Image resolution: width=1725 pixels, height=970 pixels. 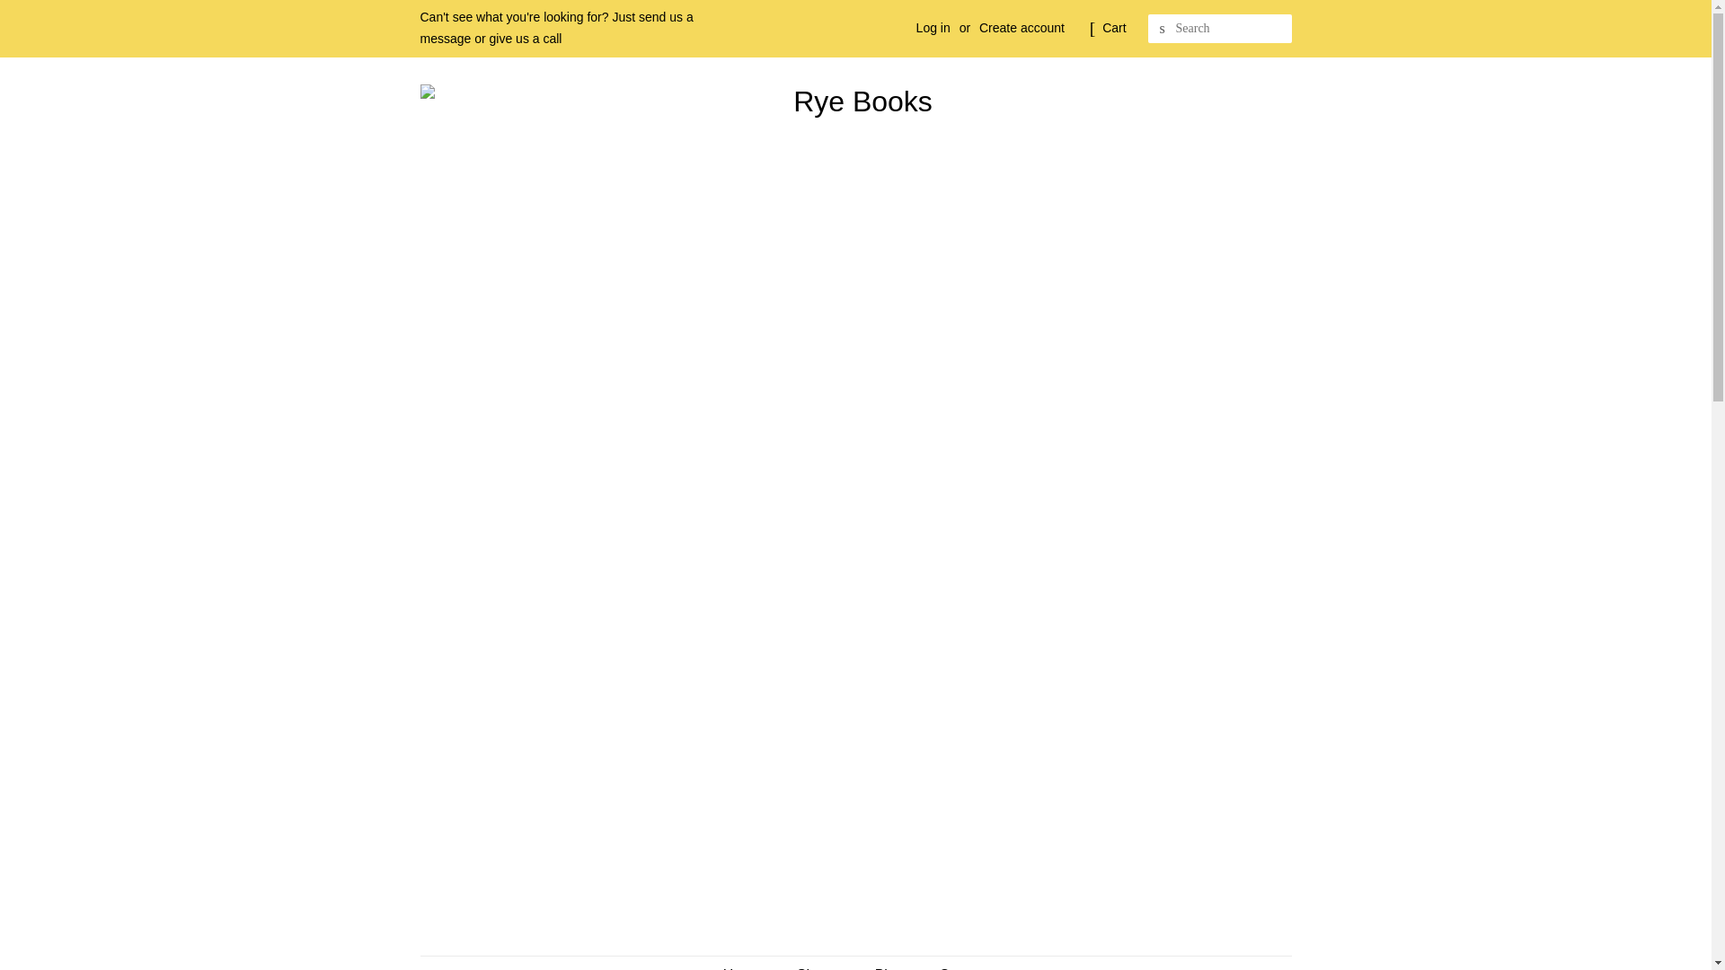 I want to click on Log in, so click(x=933, y=27).